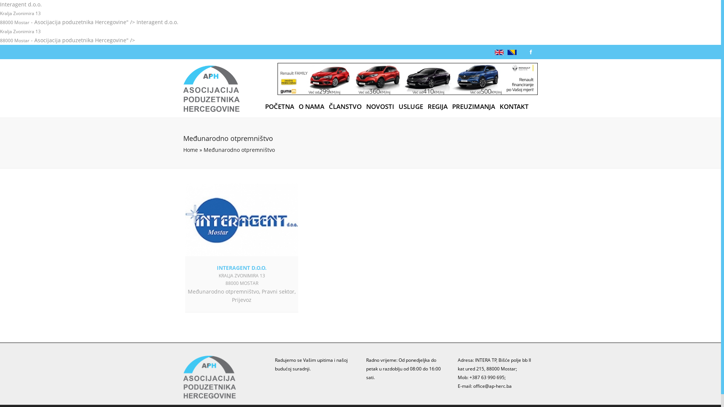 The height and width of the screenshot is (407, 724). I want to click on USLUGE, so click(411, 107).